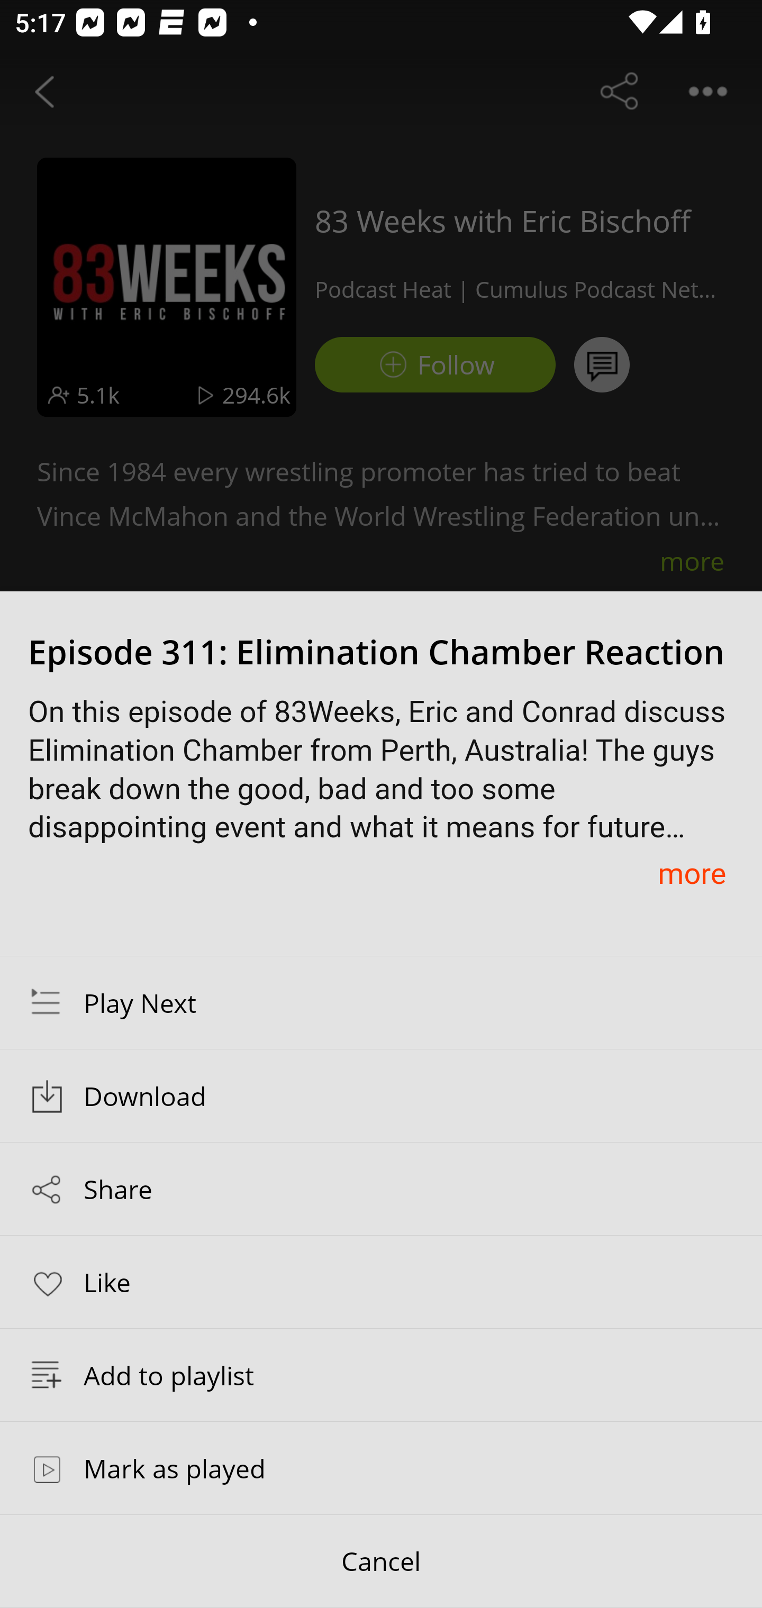  I want to click on Like, so click(381, 1281).